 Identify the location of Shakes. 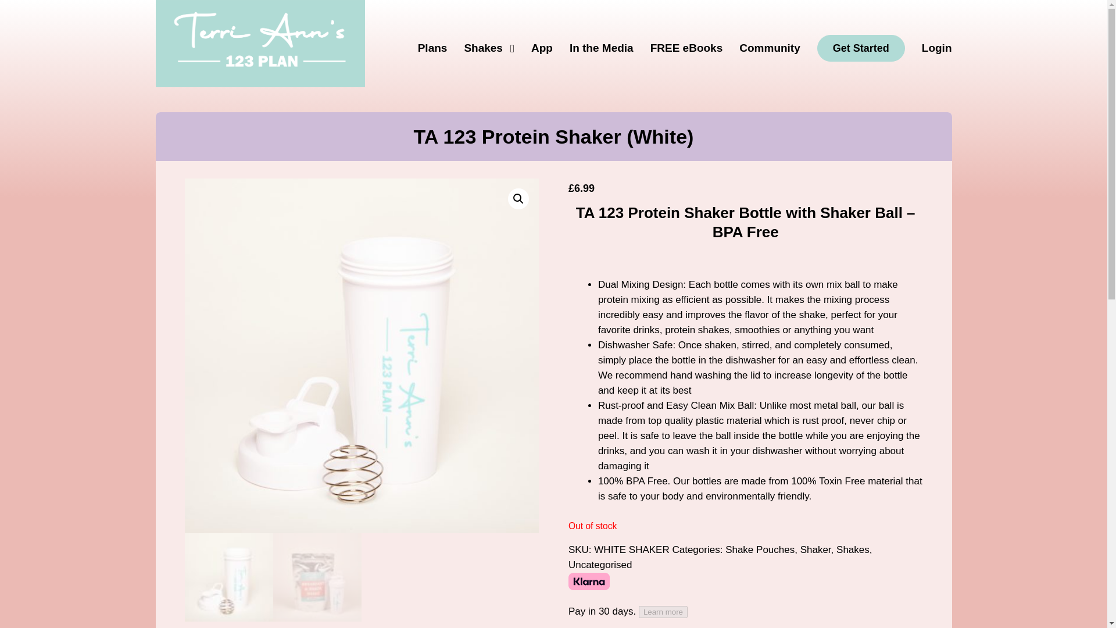
(489, 48).